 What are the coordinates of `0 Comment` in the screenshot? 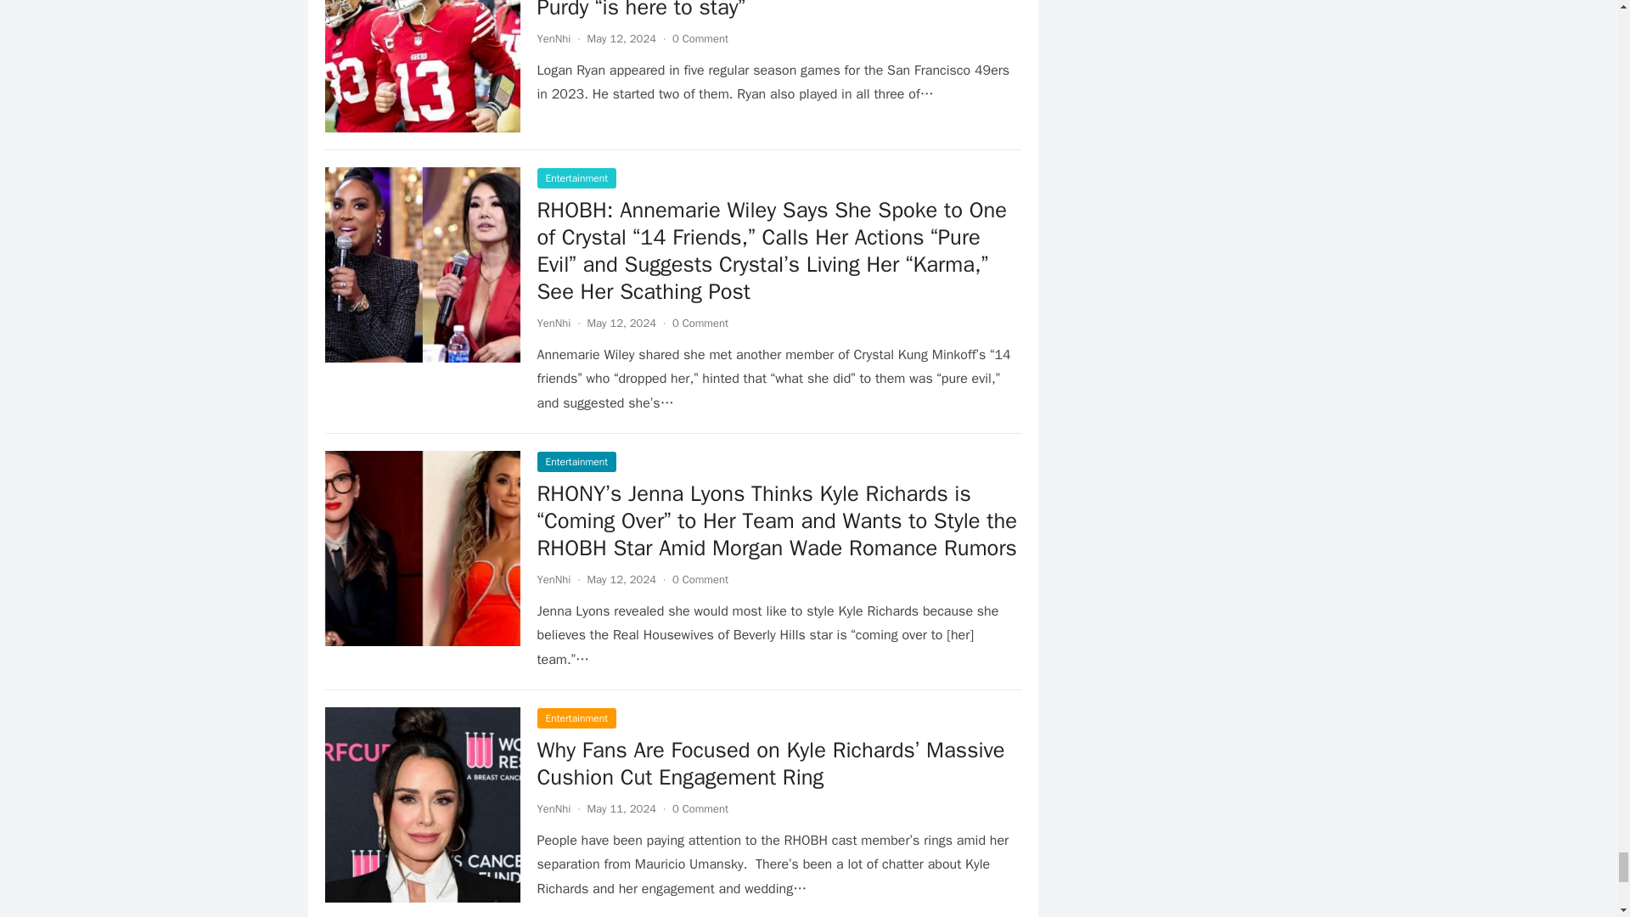 It's located at (700, 323).